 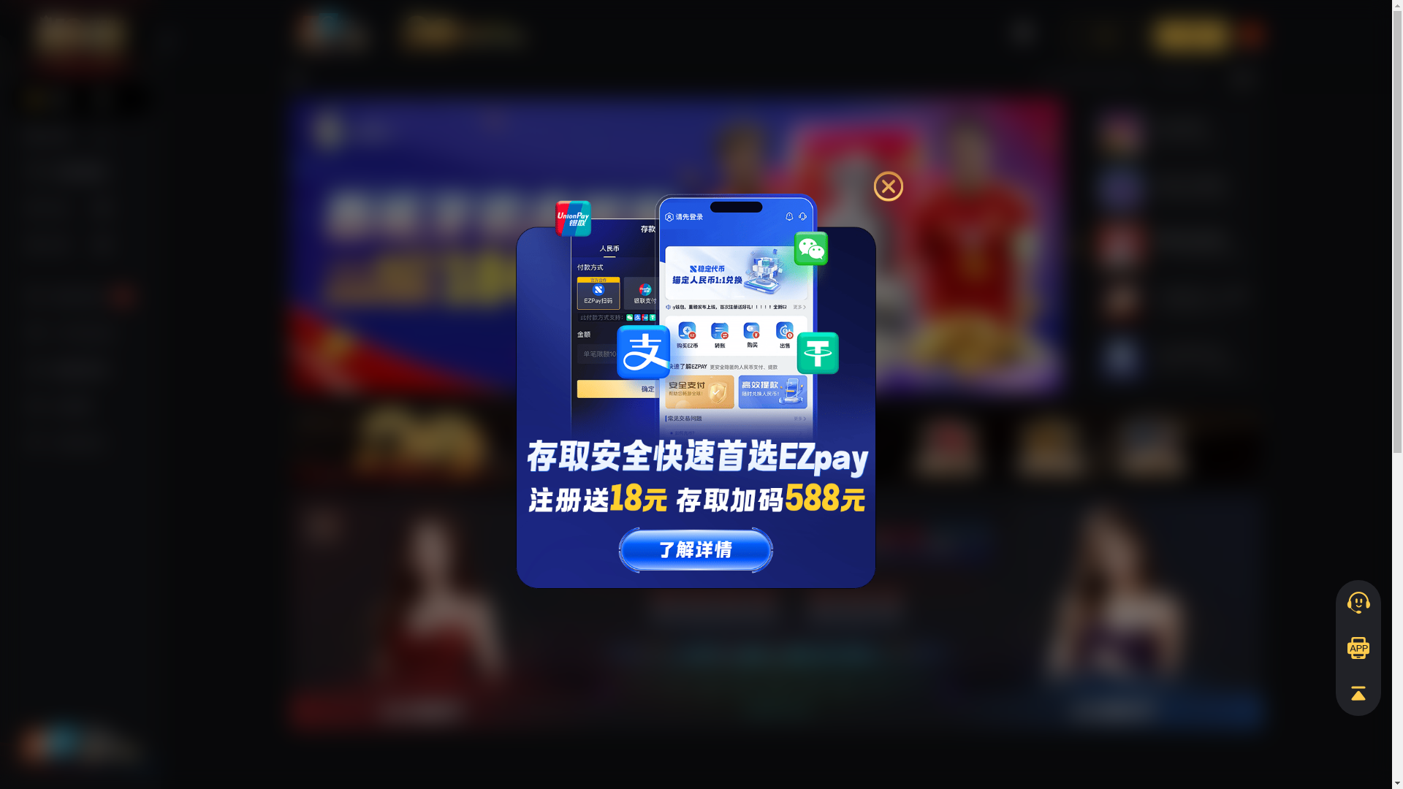 What do you see at coordinates (862, 22) in the screenshot?
I see `processors` at bounding box center [862, 22].